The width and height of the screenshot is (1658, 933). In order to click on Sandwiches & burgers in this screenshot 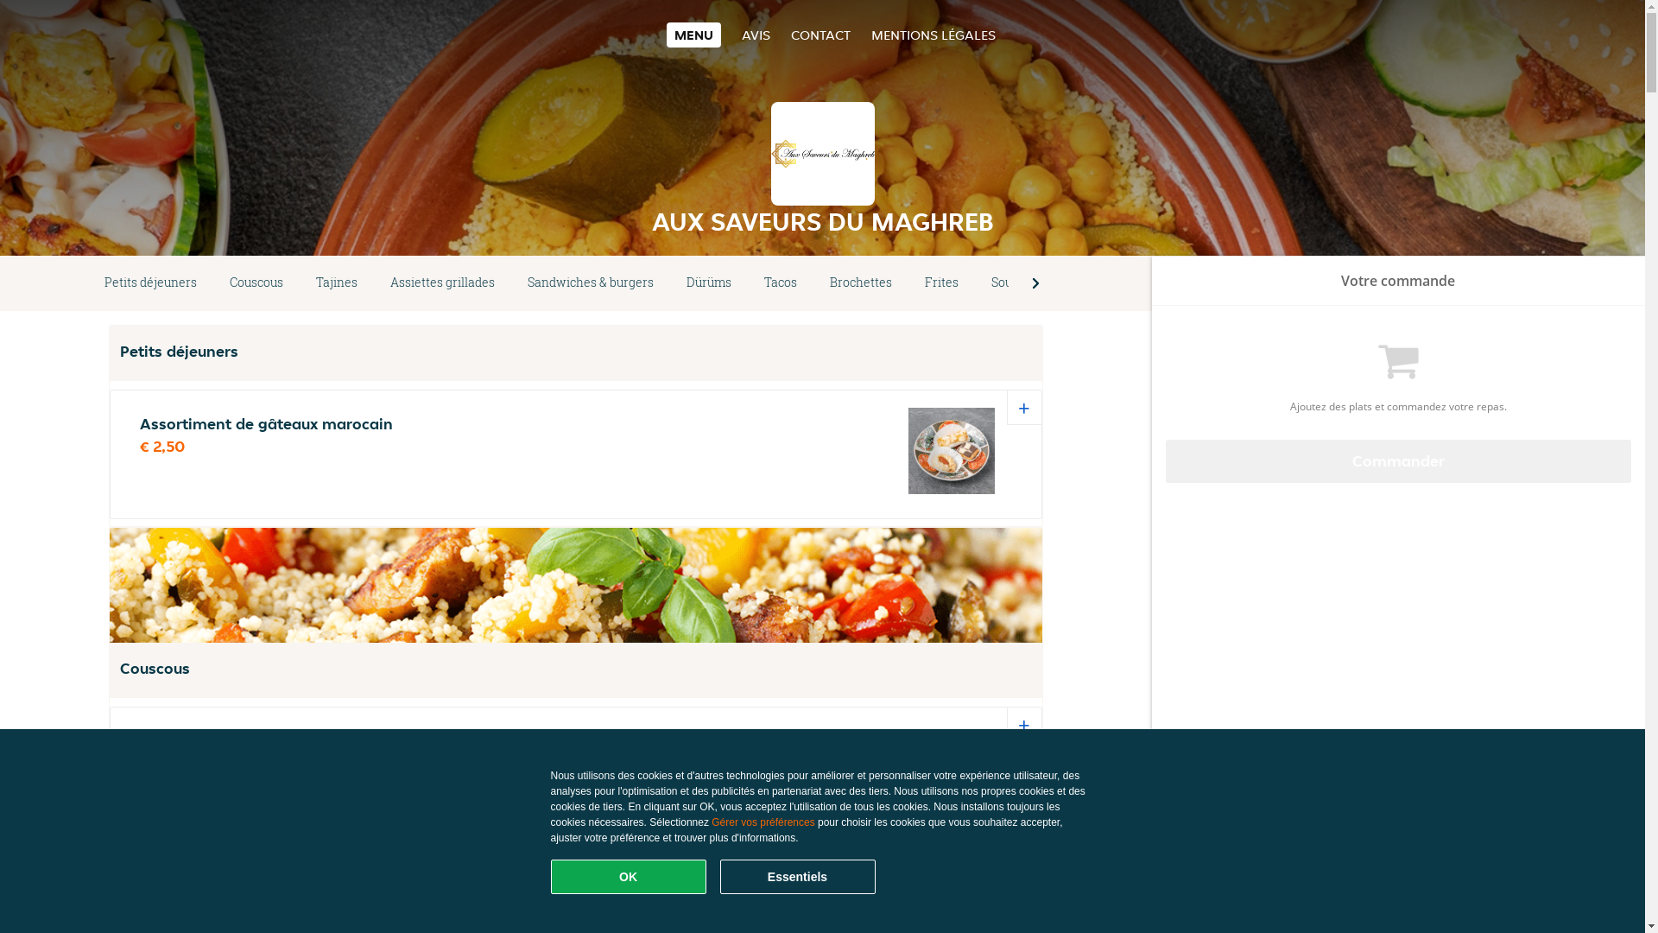, I will do `click(591, 283)`.